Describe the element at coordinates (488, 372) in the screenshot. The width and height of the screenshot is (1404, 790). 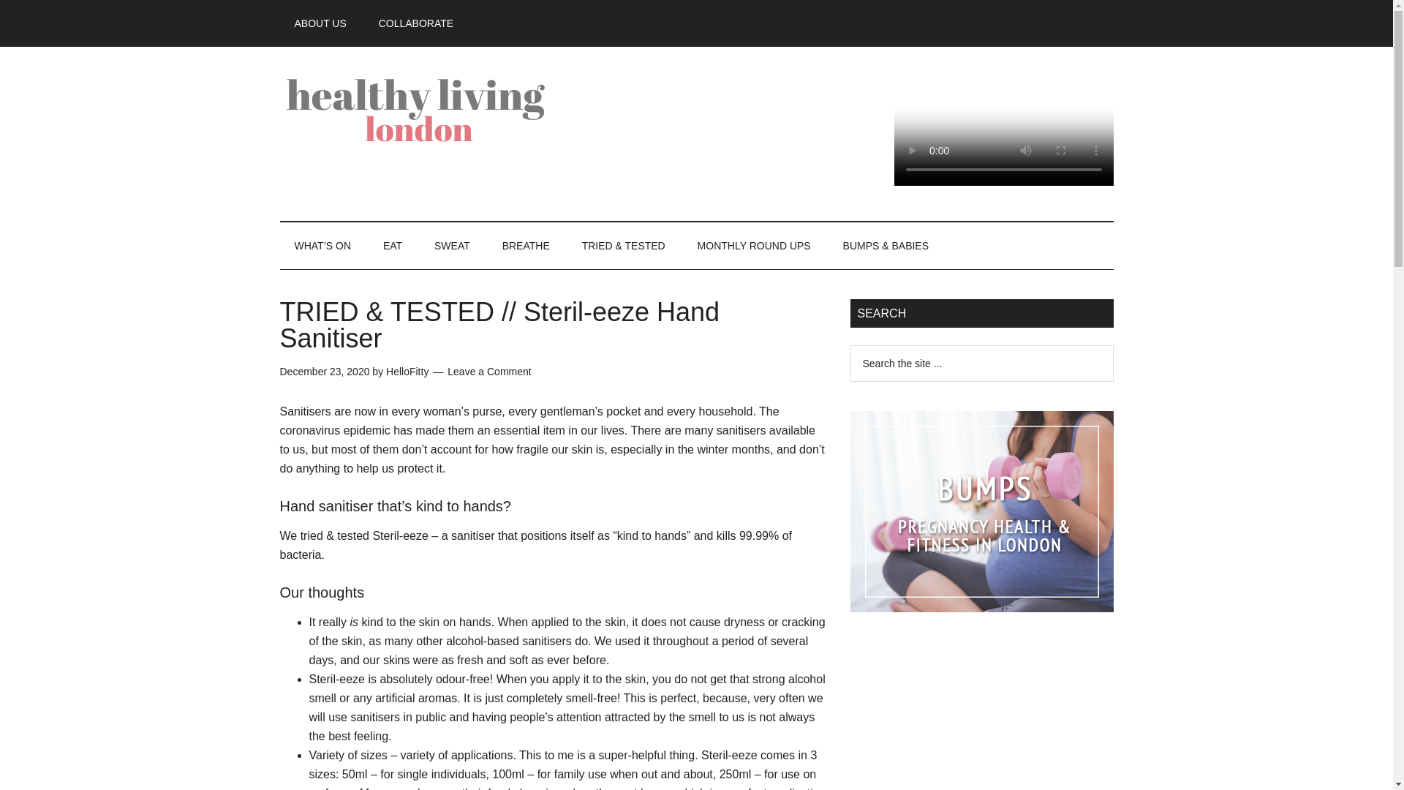
I see `Leave a Comment` at that location.